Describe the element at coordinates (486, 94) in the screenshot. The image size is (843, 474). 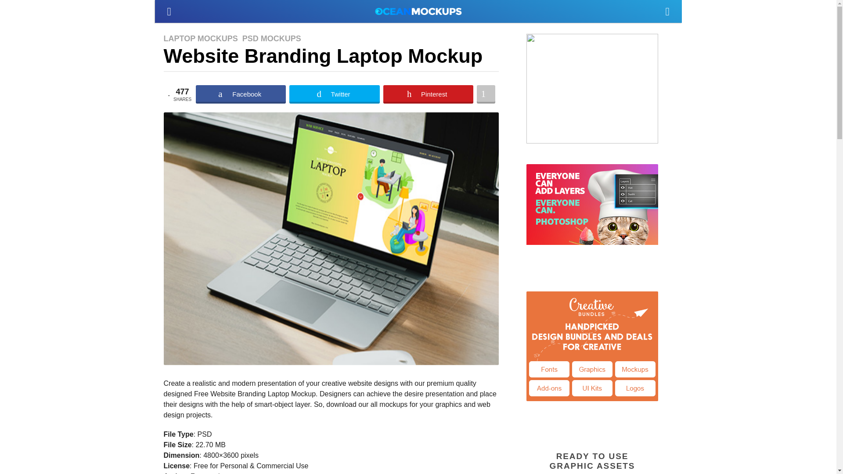
I see `Share on More Button` at that location.